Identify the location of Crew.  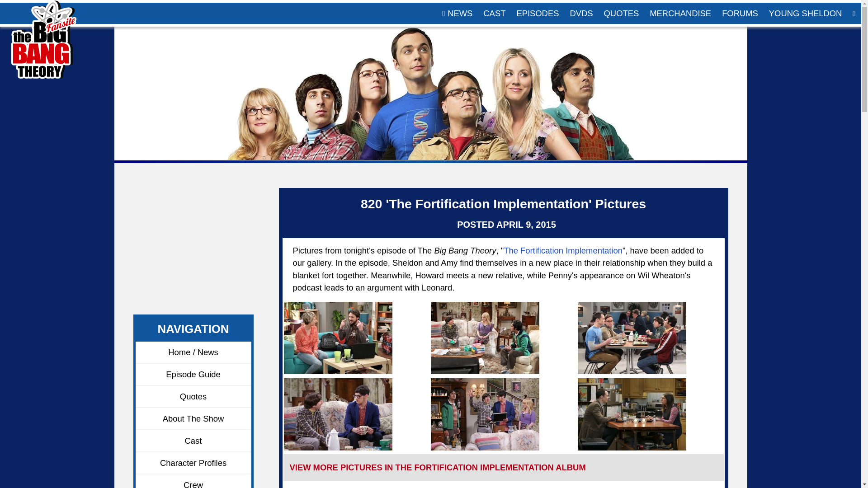
(193, 481).